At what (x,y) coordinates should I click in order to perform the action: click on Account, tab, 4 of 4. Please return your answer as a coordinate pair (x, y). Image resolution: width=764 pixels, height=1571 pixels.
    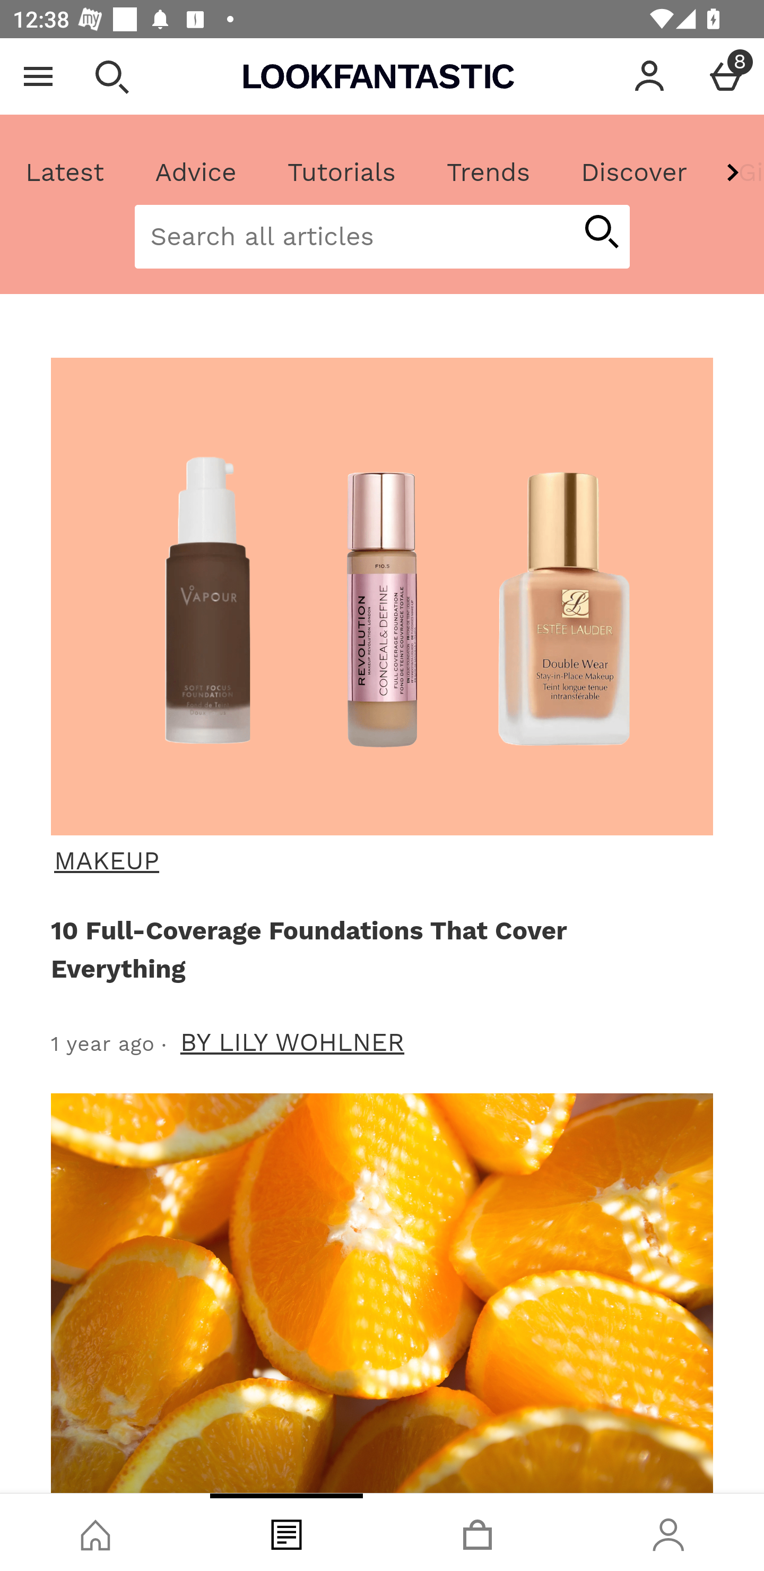
    Looking at the image, I should click on (668, 1532).